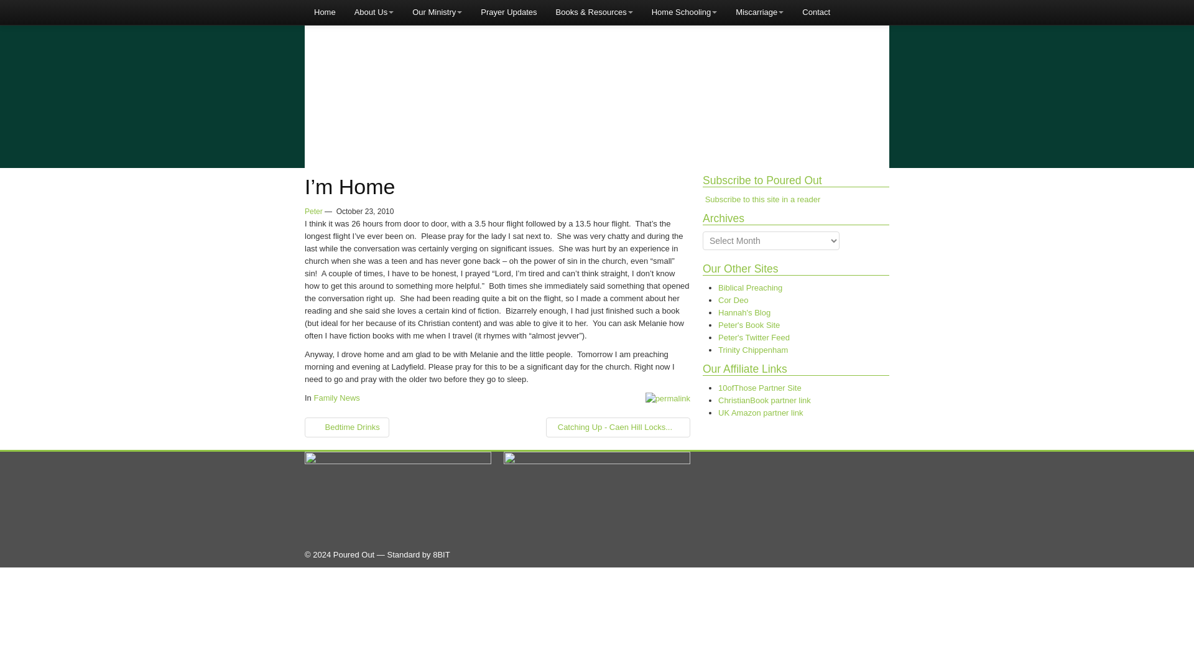 This screenshot has height=672, width=1194. I want to click on About Us, so click(374, 12).